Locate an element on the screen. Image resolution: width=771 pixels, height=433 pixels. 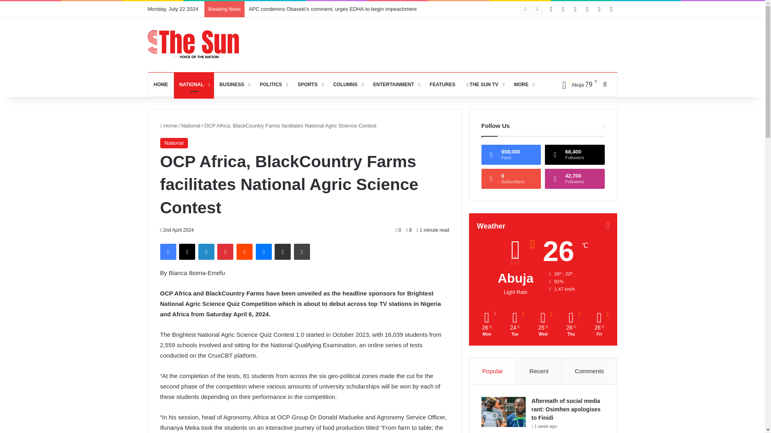
Print is located at coordinates (302, 252).